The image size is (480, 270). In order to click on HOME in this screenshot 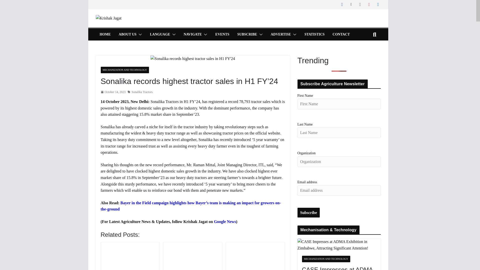, I will do `click(105, 34)`.